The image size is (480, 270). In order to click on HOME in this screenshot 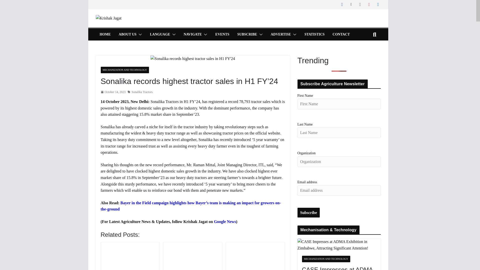, I will do `click(105, 34)`.